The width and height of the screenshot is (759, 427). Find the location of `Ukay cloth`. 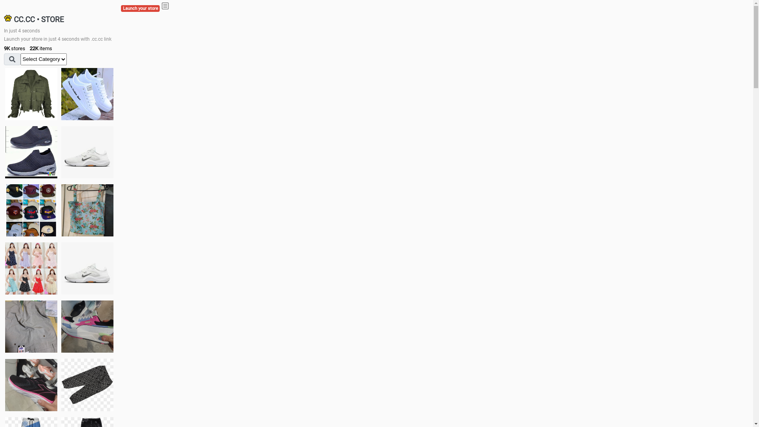

Ukay cloth is located at coordinates (87, 210).